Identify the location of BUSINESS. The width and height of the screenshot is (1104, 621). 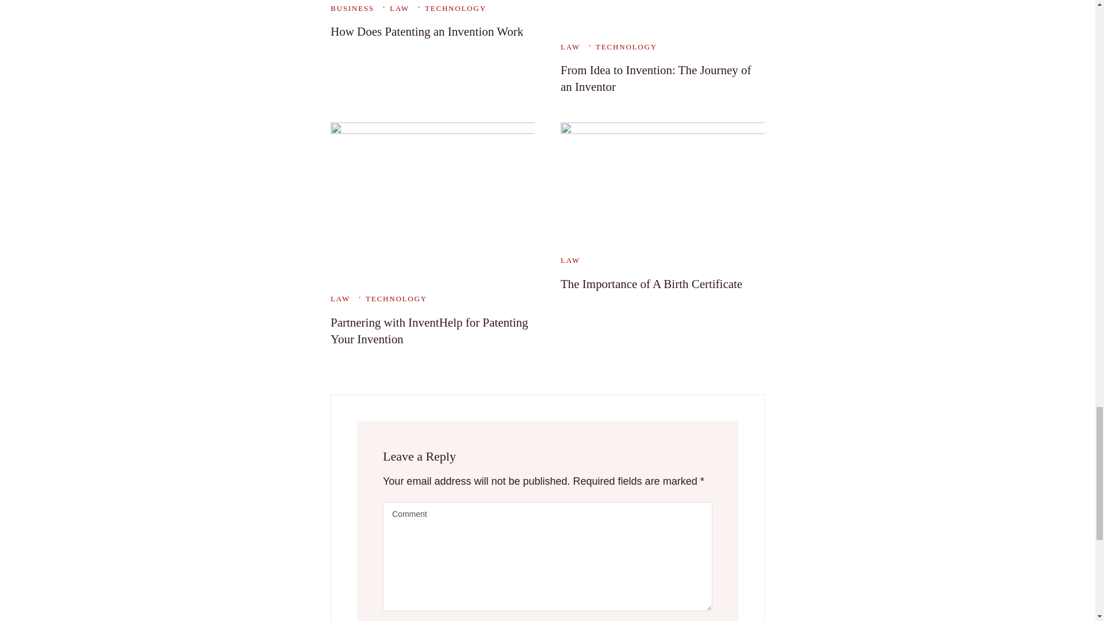
(352, 7).